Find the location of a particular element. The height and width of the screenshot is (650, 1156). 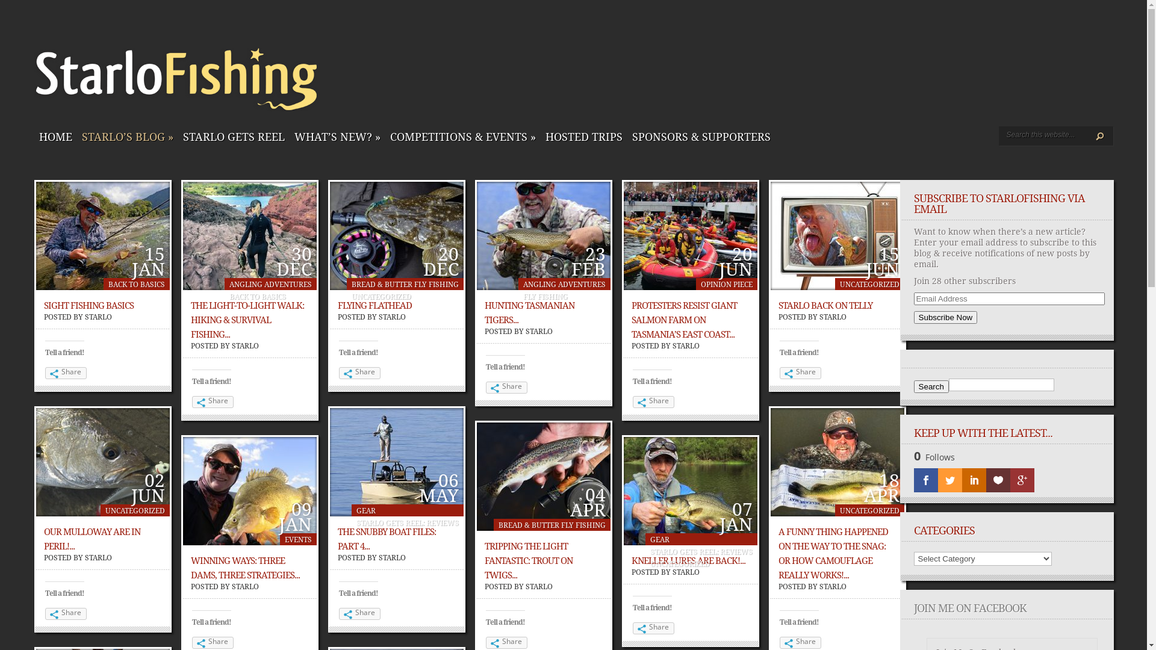

STARLO GETS REEL is located at coordinates (234, 138).